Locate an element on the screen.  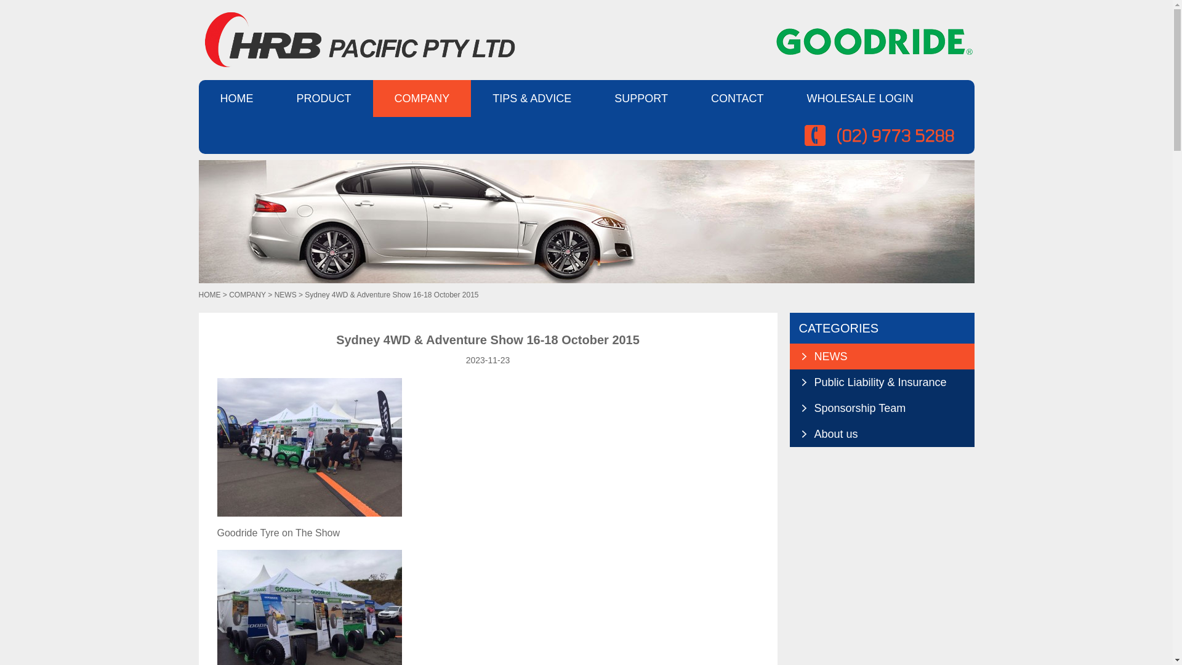
About us is located at coordinates (882, 434).